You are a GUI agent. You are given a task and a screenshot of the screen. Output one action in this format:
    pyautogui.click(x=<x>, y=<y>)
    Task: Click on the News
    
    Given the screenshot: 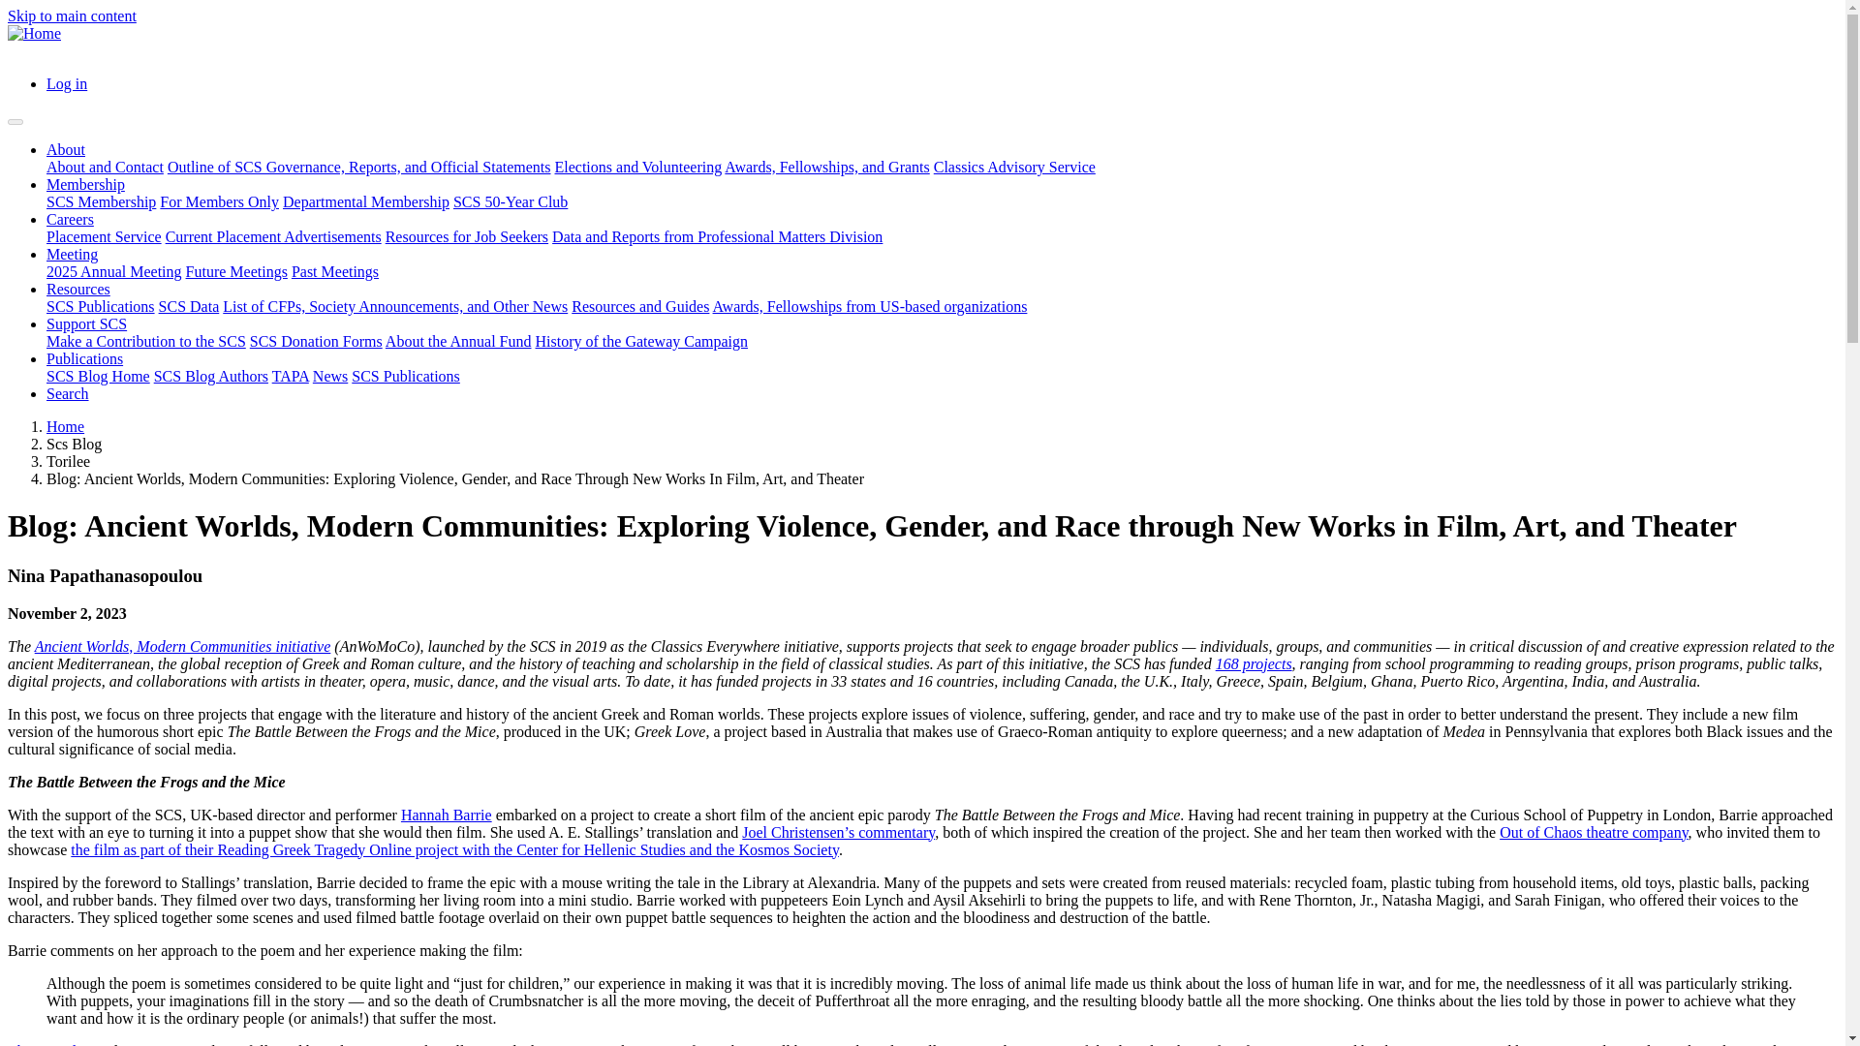 What is the action you would take?
    pyautogui.click(x=329, y=376)
    